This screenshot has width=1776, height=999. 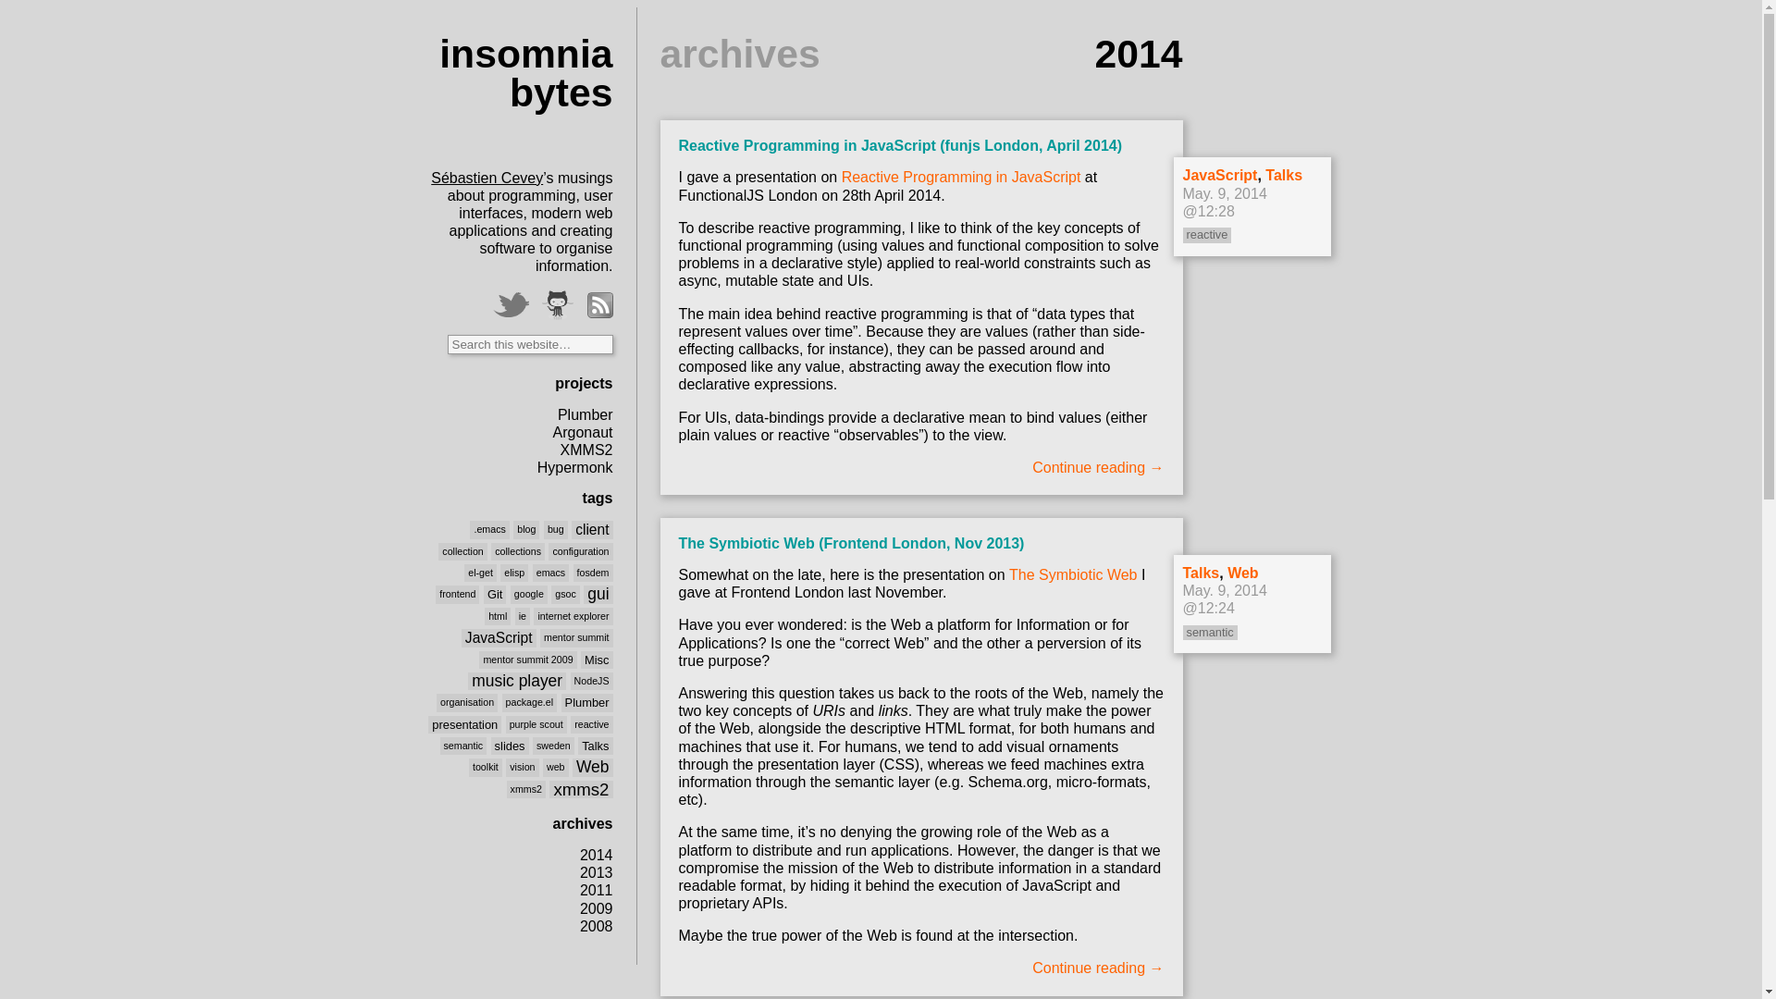 I want to click on xmms2, so click(x=526, y=789).